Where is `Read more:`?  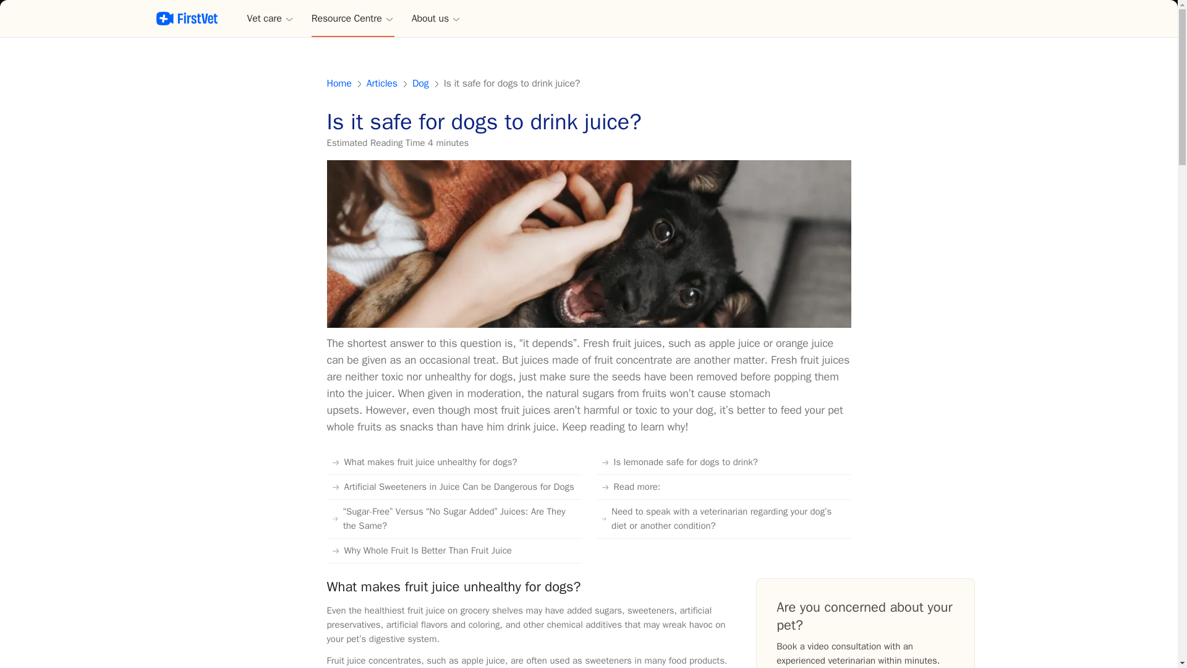 Read more: is located at coordinates (723, 487).